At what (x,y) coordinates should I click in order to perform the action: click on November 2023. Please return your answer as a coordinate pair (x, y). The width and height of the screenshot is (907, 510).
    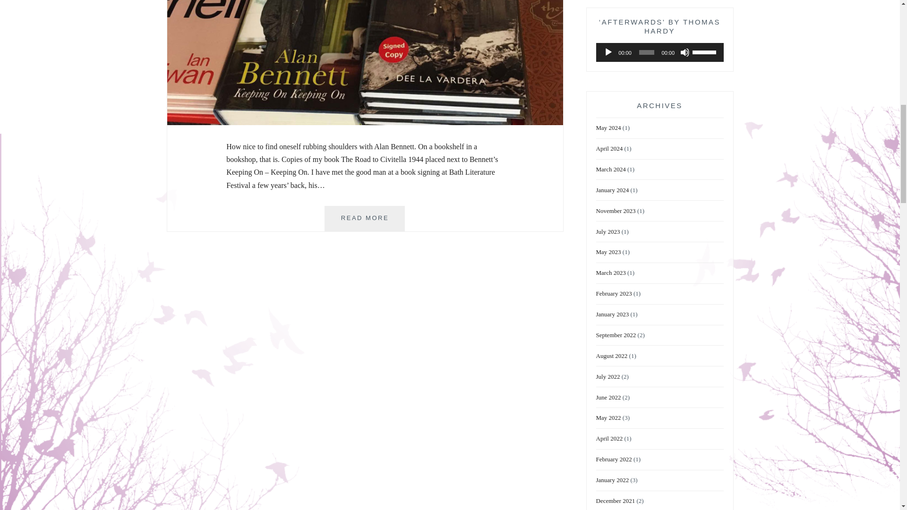
    Looking at the image, I should click on (609, 149).